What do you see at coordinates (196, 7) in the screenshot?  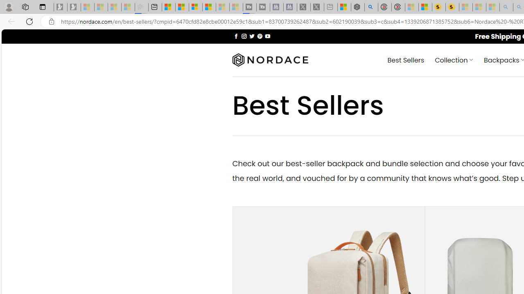 I see `Overview` at bounding box center [196, 7].